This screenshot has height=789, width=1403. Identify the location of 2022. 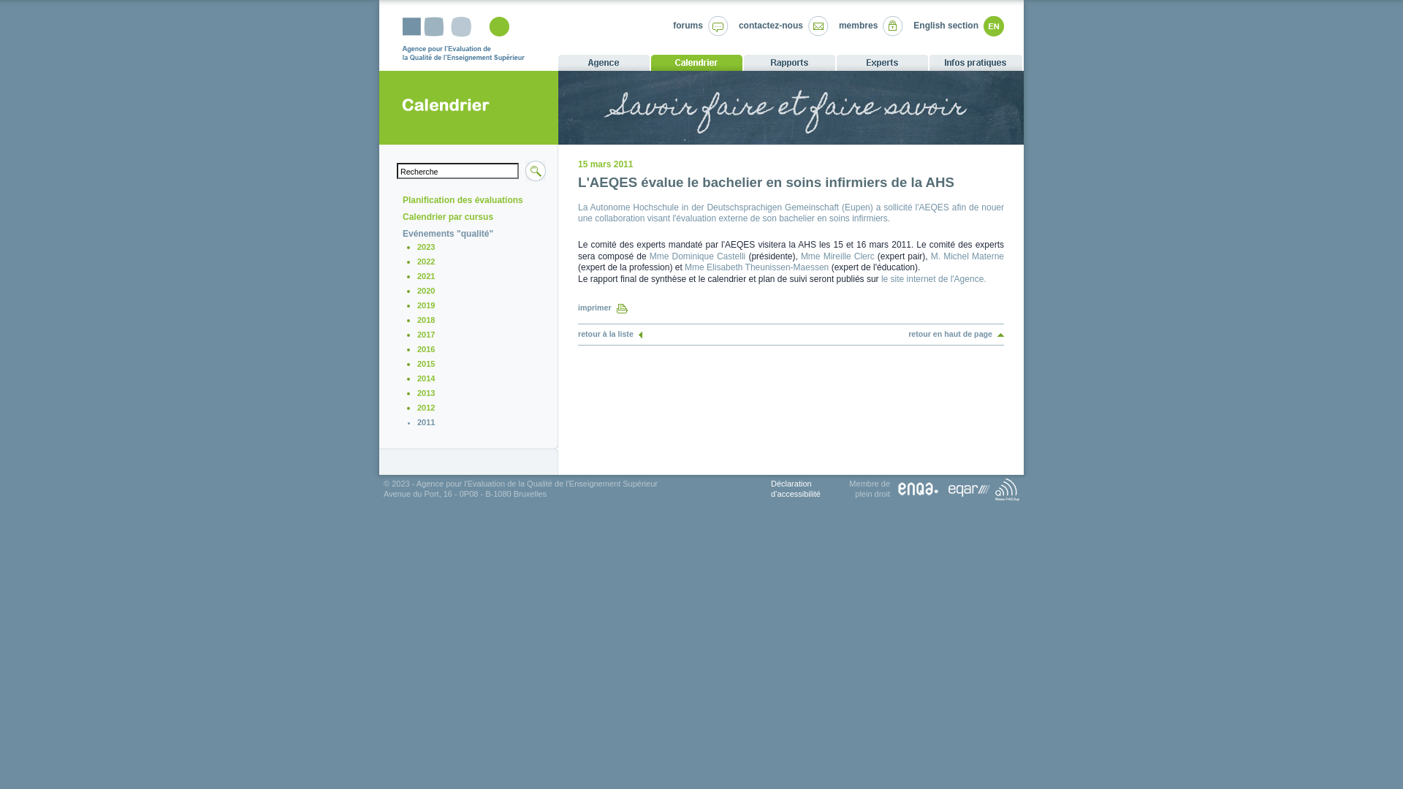
(426, 262).